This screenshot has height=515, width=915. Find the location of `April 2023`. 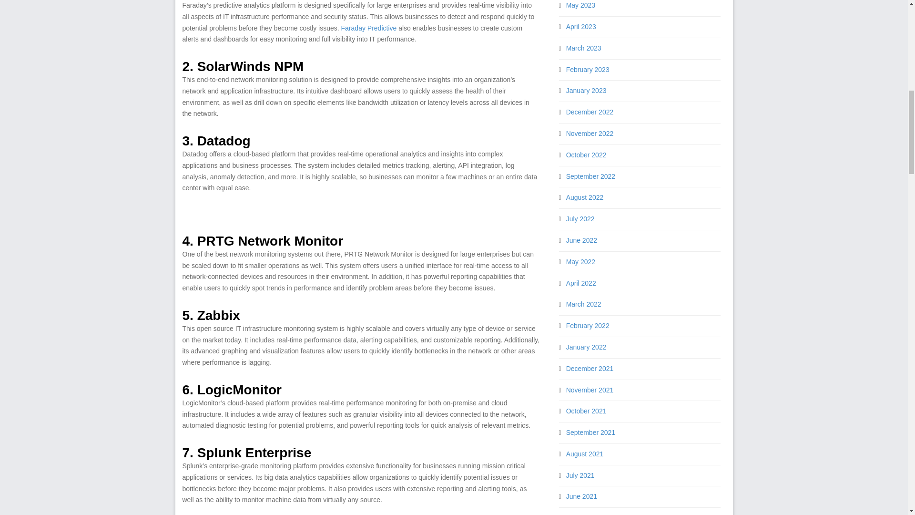

April 2023 is located at coordinates (581, 48).